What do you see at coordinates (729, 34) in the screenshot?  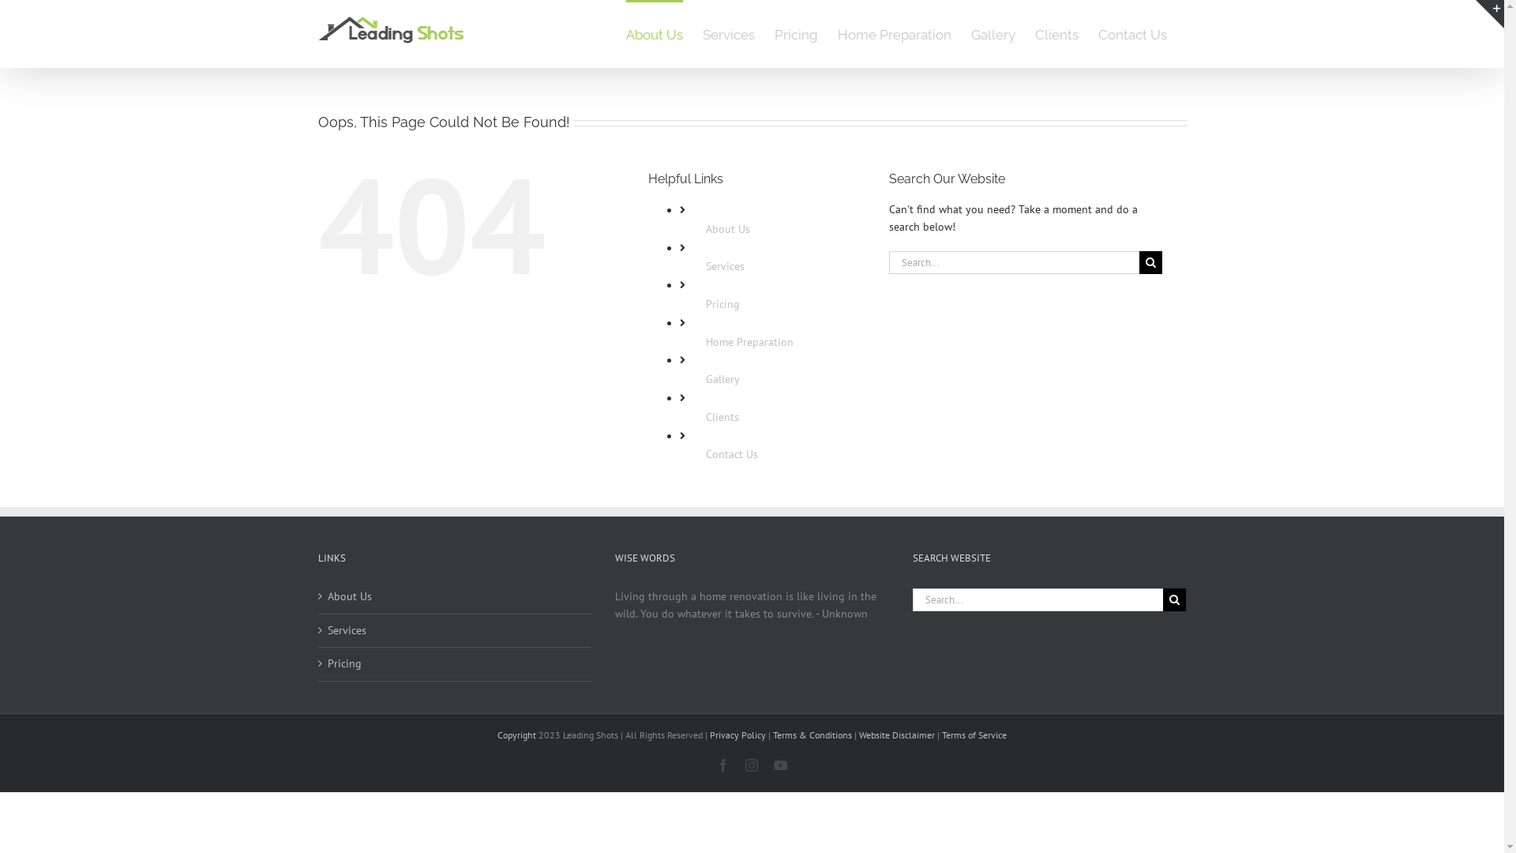 I see `Services` at bounding box center [729, 34].